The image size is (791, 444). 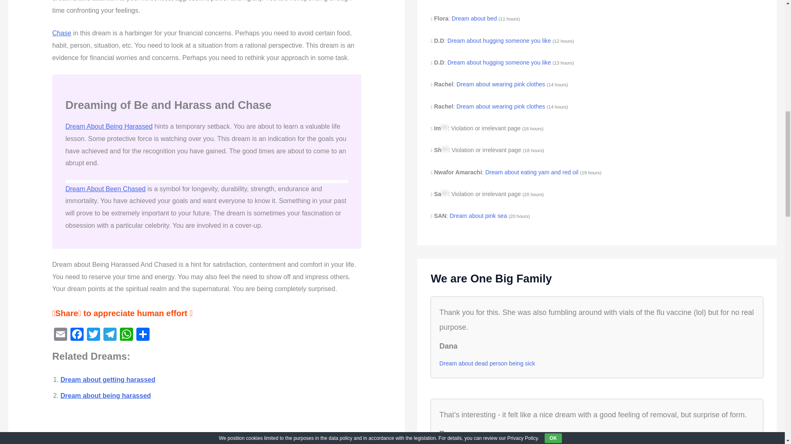 I want to click on Email, so click(x=60, y=335).